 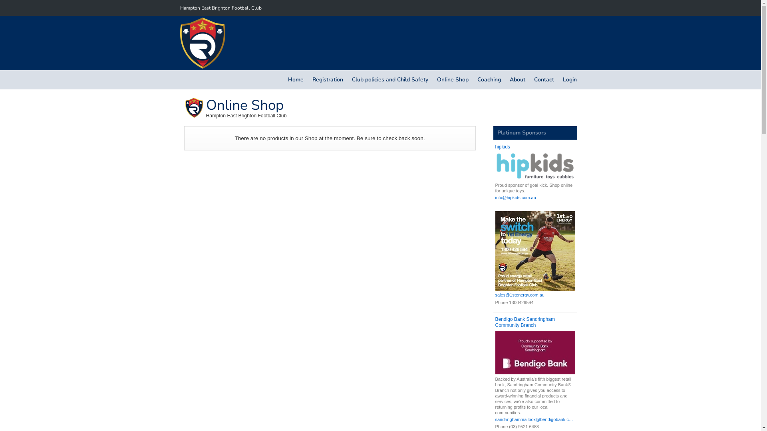 What do you see at coordinates (544, 80) in the screenshot?
I see `Contact` at bounding box center [544, 80].